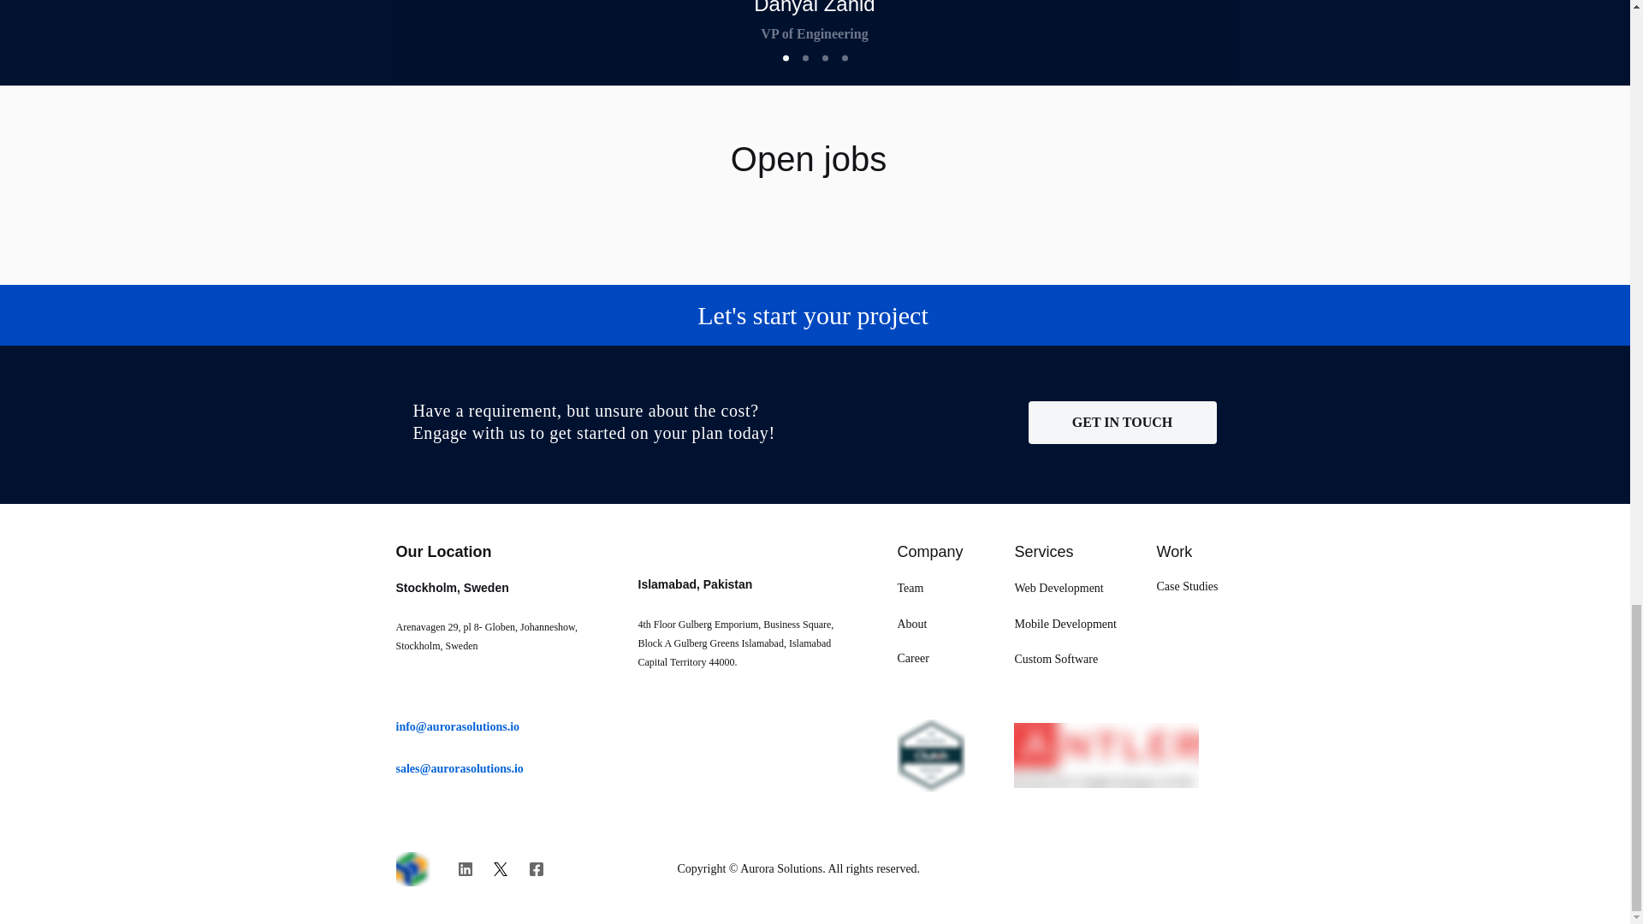  What do you see at coordinates (912, 658) in the screenshot?
I see `Career` at bounding box center [912, 658].